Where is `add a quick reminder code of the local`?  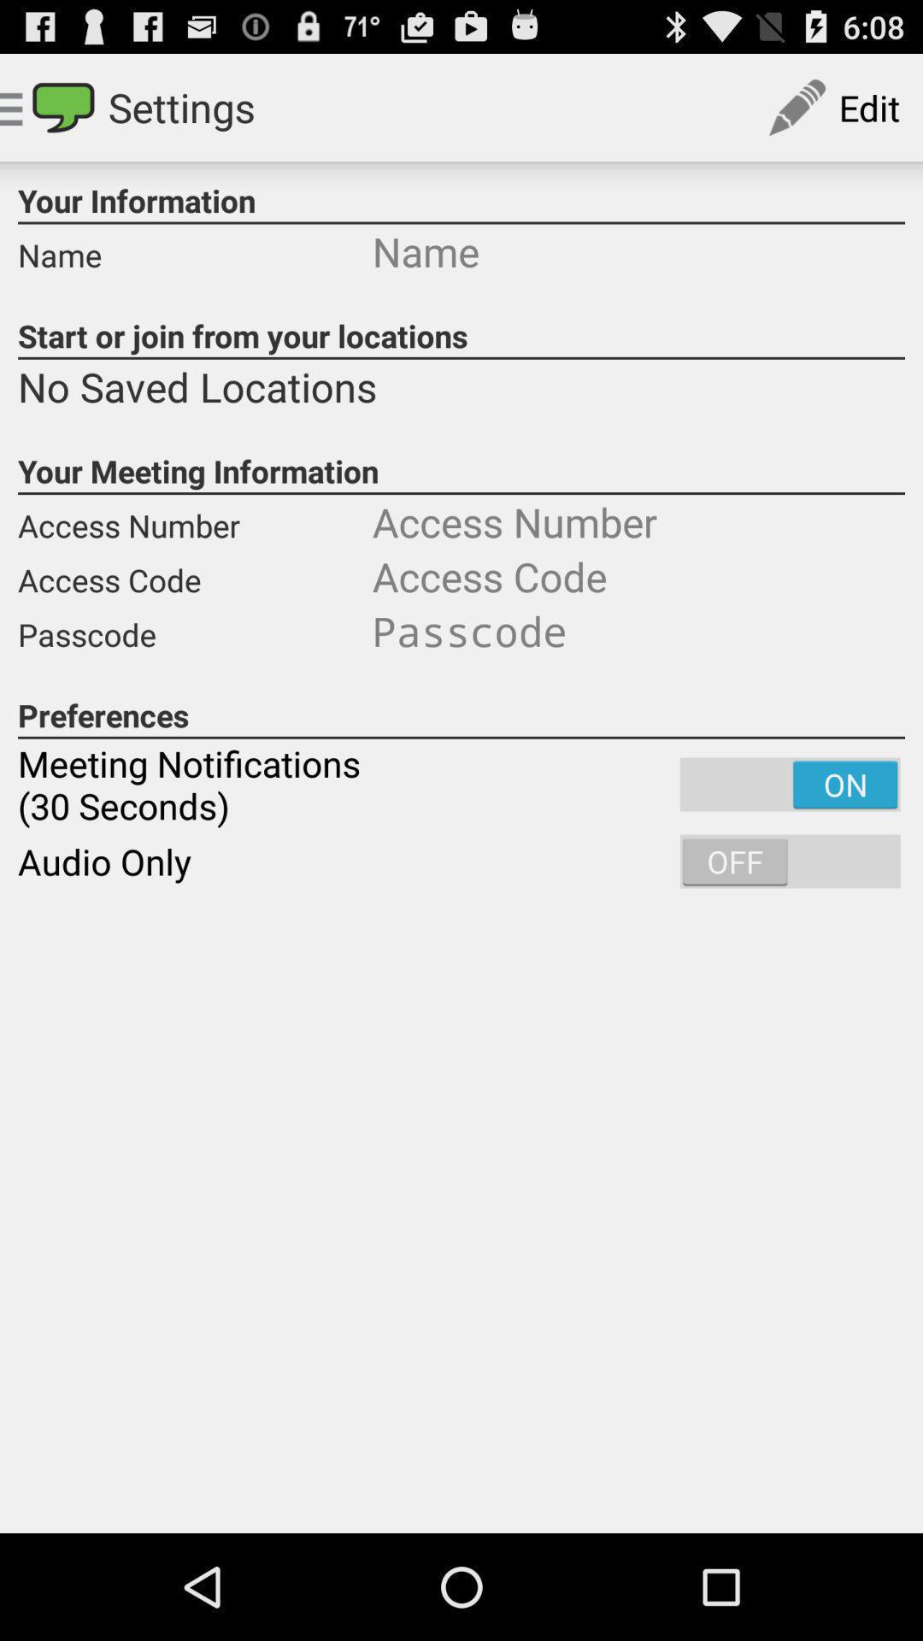 add a quick reminder code of the local is located at coordinates (638, 631).